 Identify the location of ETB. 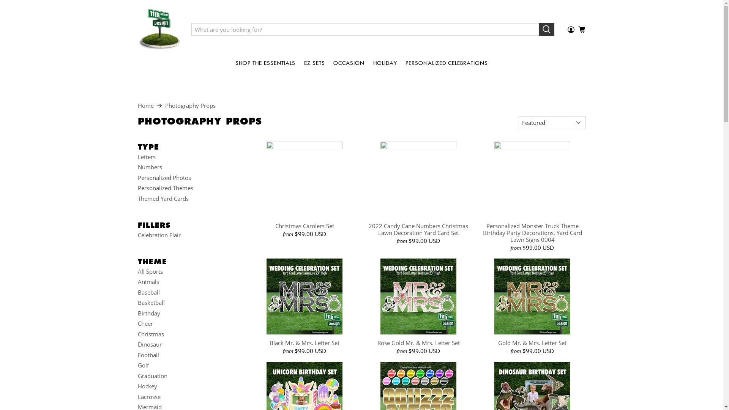
(570, 161).